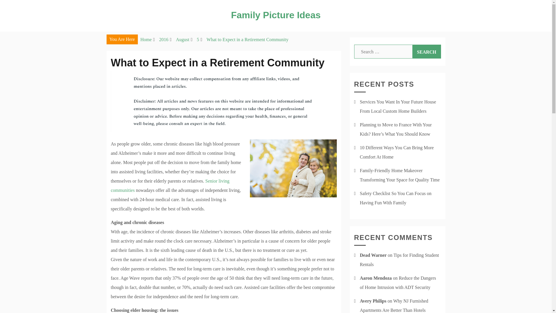 Image resolution: width=556 pixels, height=313 pixels. What do you see at coordinates (164, 39) in the screenshot?
I see `2016` at bounding box center [164, 39].